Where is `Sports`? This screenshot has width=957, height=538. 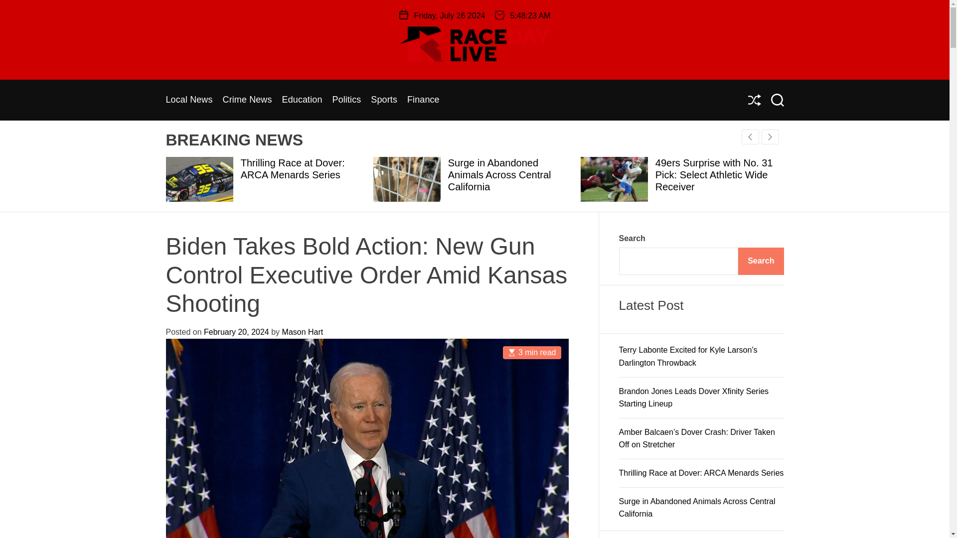
Sports is located at coordinates (384, 100).